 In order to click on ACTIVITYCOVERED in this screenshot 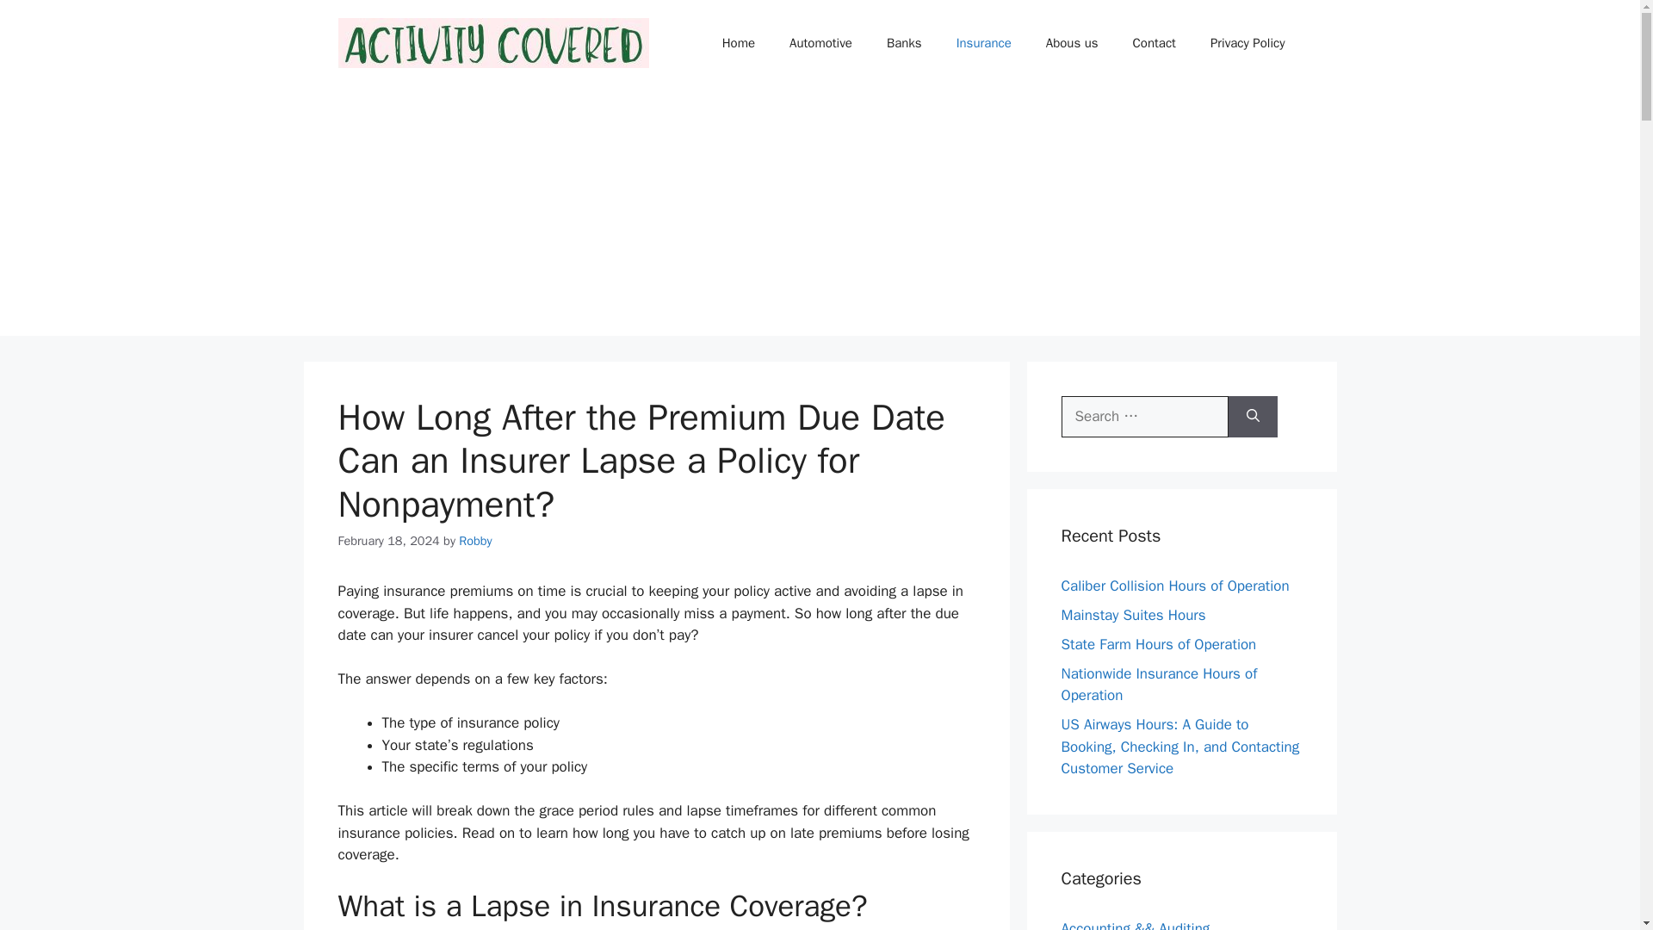, I will do `click(492, 42)`.